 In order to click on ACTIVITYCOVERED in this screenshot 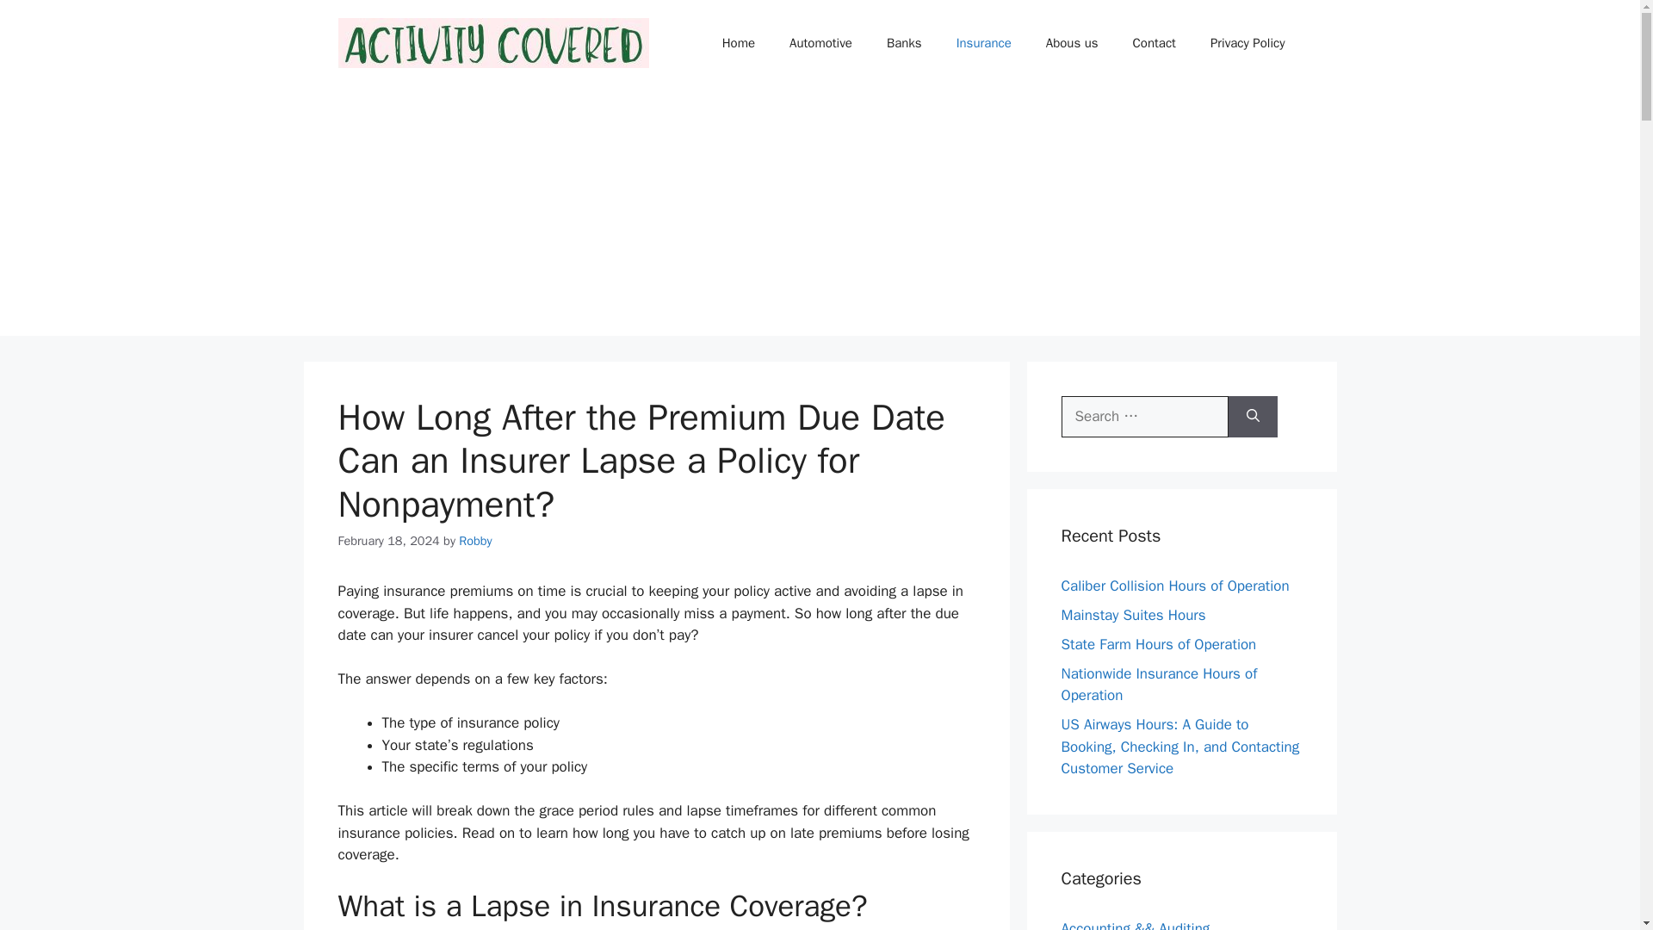, I will do `click(492, 42)`.